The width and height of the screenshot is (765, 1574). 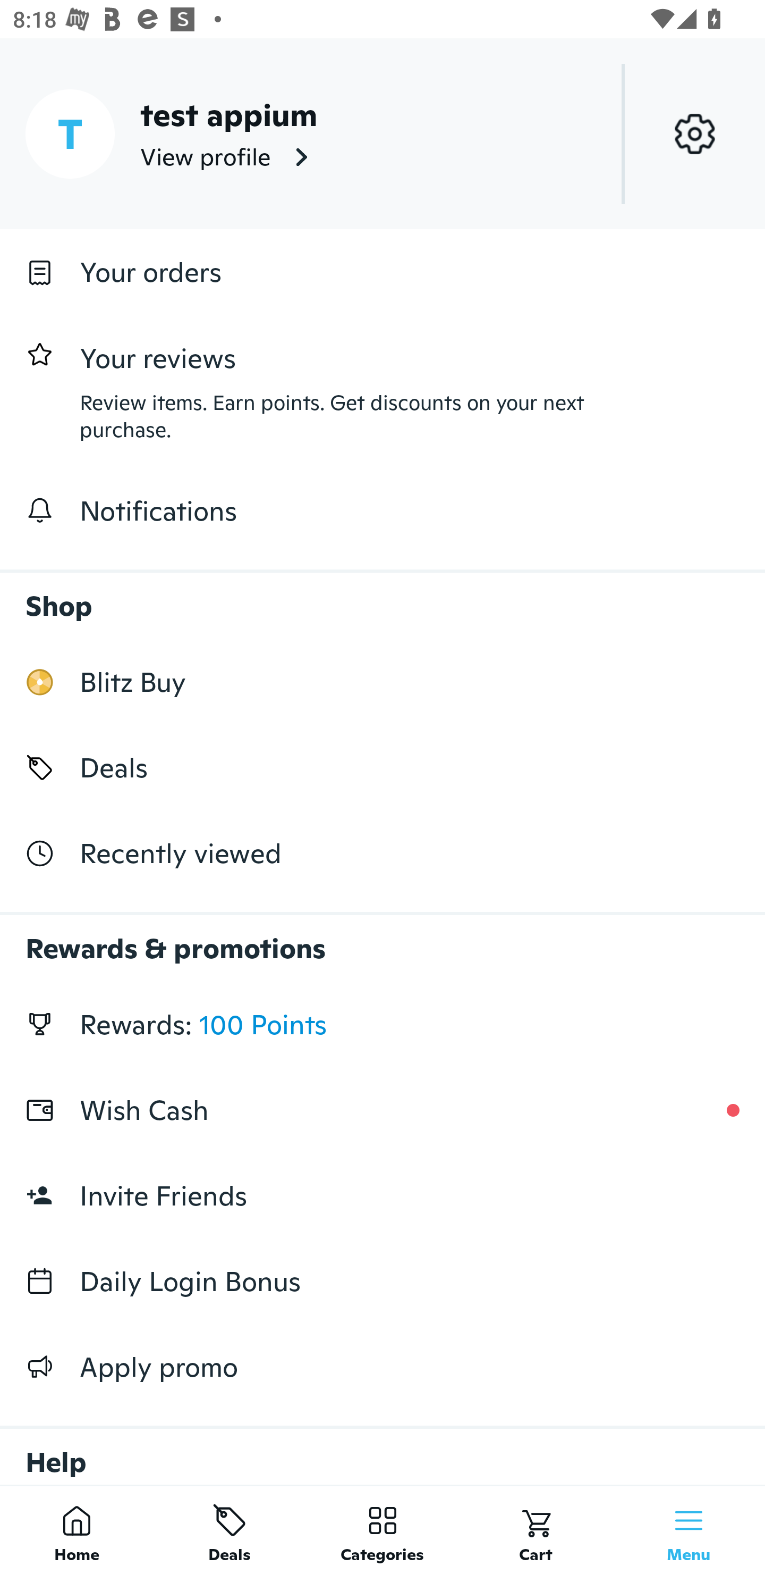 What do you see at coordinates (382, 854) in the screenshot?
I see `Recently viewed` at bounding box center [382, 854].